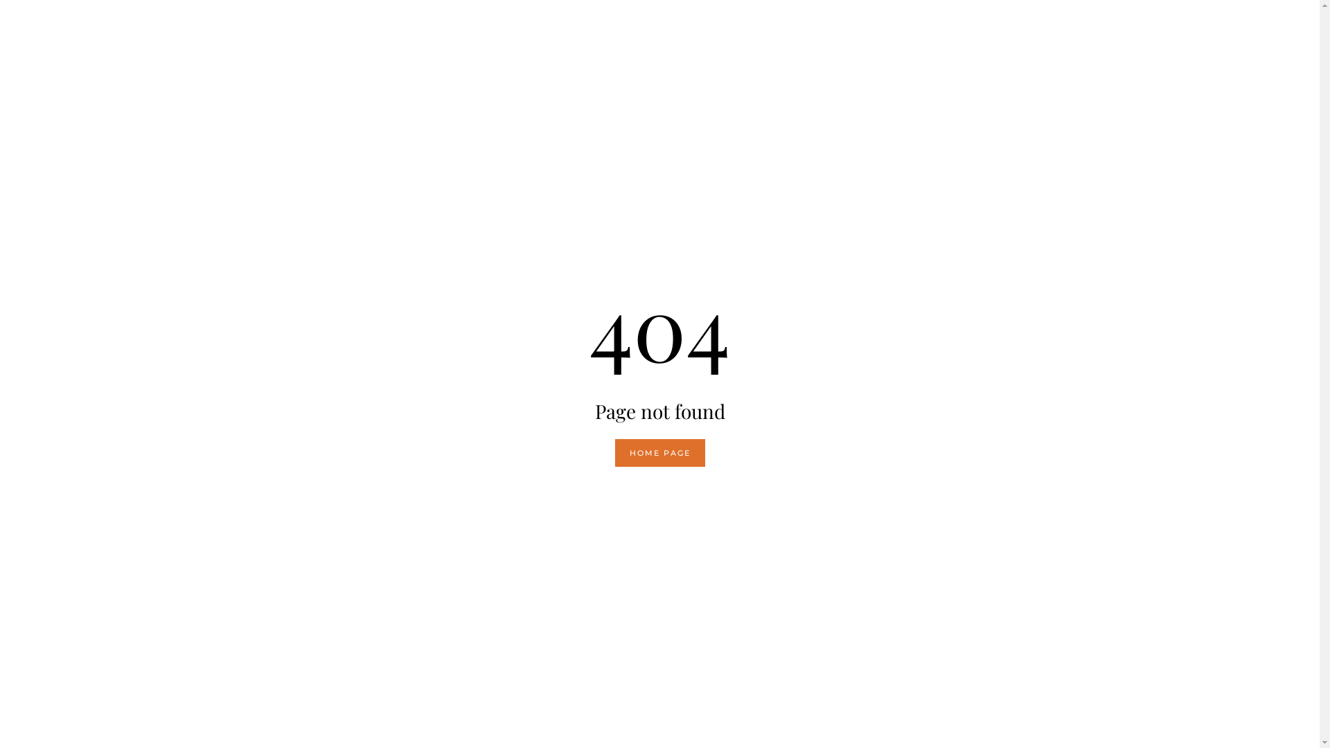 The height and width of the screenshot is (748, 1330). What do you see at coordinates (659, 453) in the screenshot?
I see `HOME PAGE` at bounding box center [659, 453].